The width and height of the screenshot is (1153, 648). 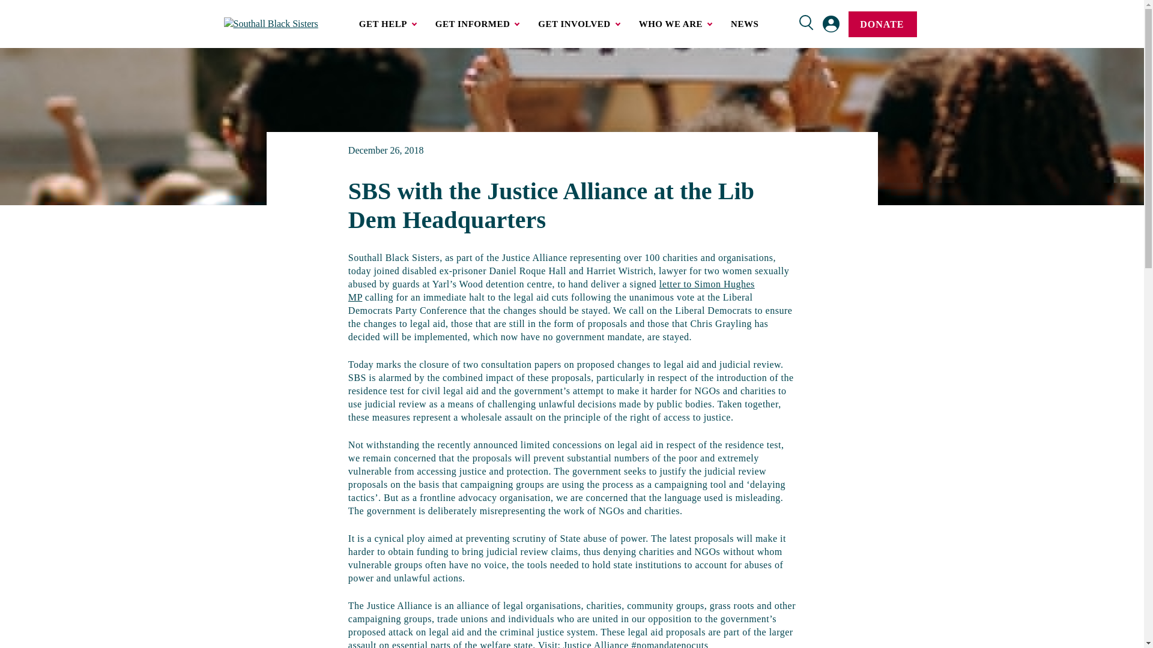 I want to click on Justice Alliance, so click(x=596, y=644).